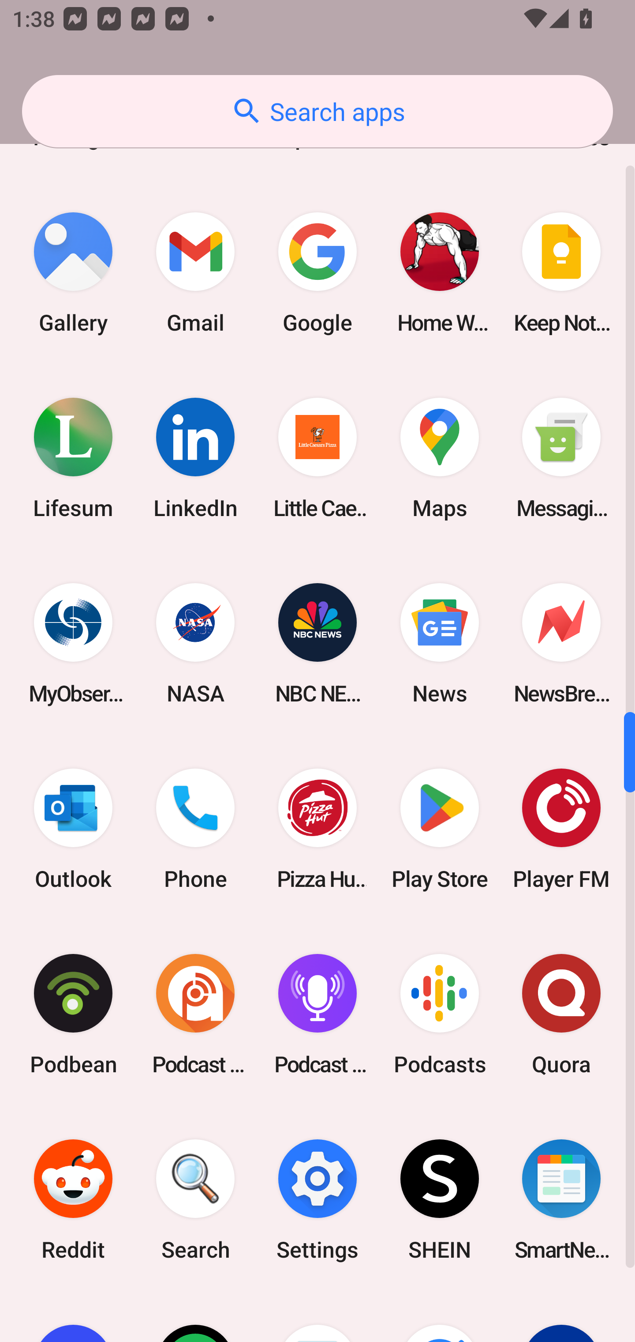 The width and height of the screenshot is (635, 1342). I want to click on Google, so click(317, 272).